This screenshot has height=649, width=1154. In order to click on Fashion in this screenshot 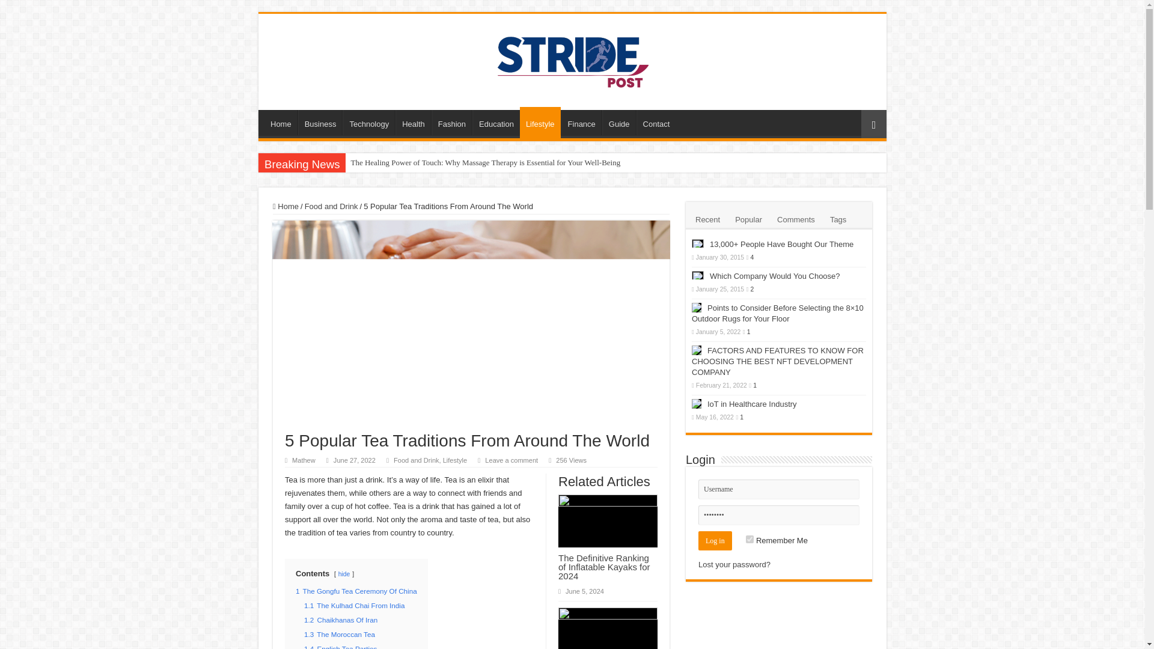, I will do `click(452, 122)`.